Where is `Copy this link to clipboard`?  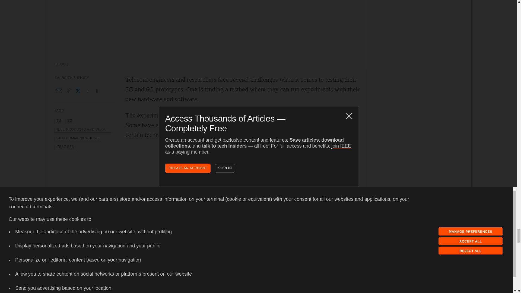 Copy this link to clipboard is located at coordinates (69, 91).